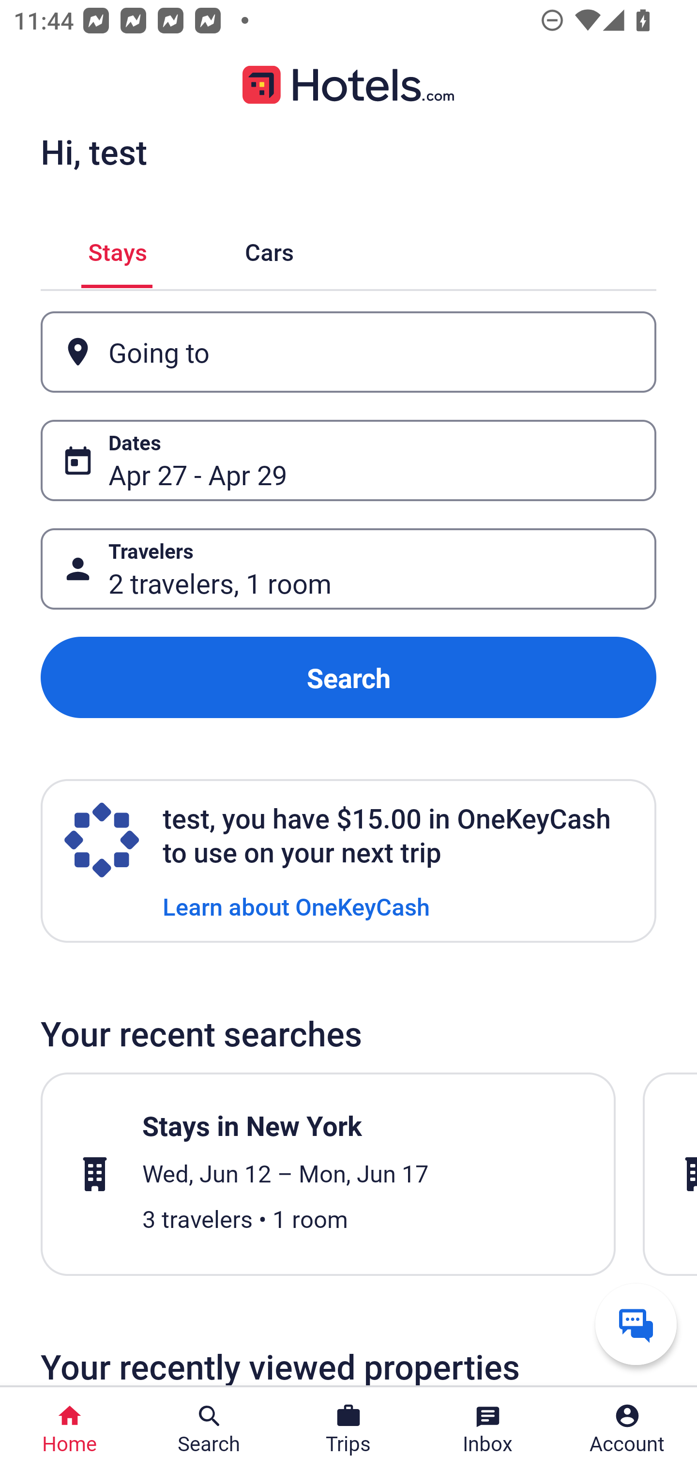  I want to click on Trips Trips Button, so click(348, 1429).